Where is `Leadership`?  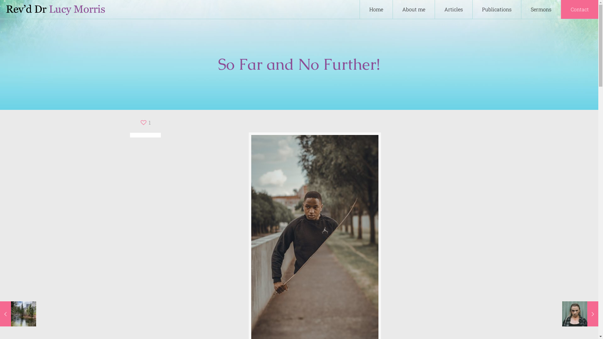
Leadership is located at coordinates (302, 264).